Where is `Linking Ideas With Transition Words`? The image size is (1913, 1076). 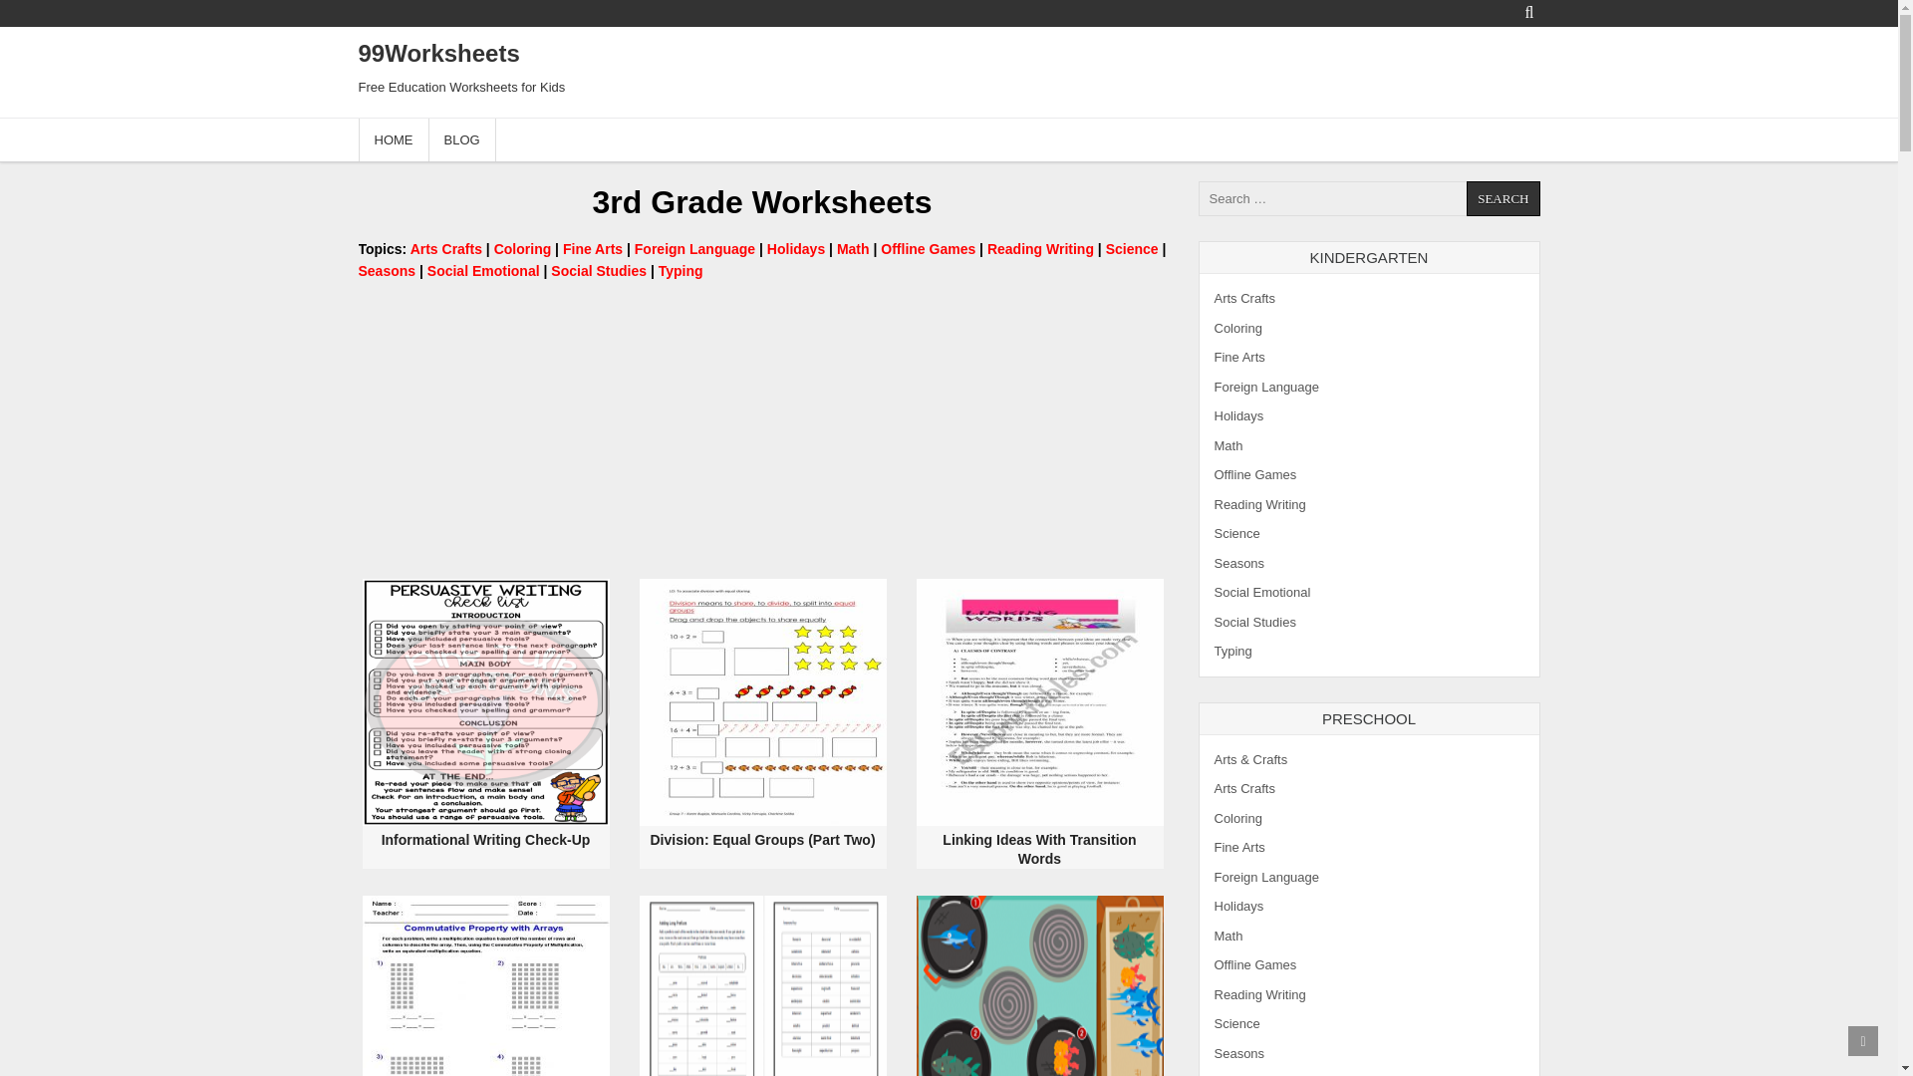 Linking Ideas With Transition Words is located at coordinates (1039, 849).